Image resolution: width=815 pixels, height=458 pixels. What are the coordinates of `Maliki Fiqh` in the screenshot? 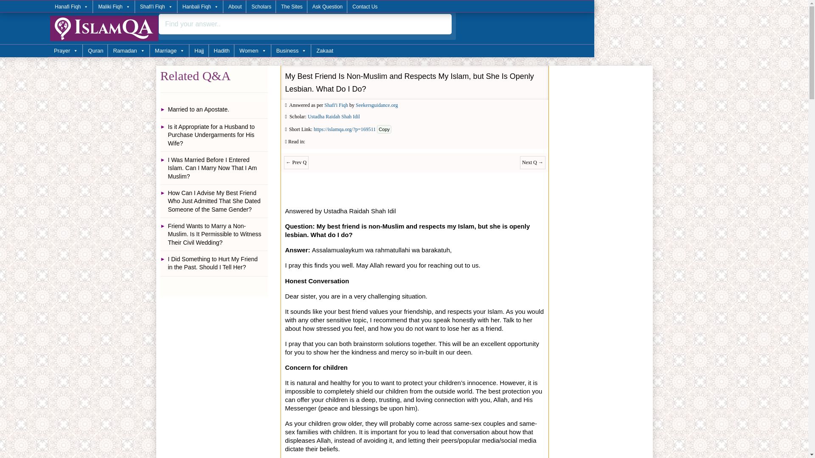 It's located at (113, 7).